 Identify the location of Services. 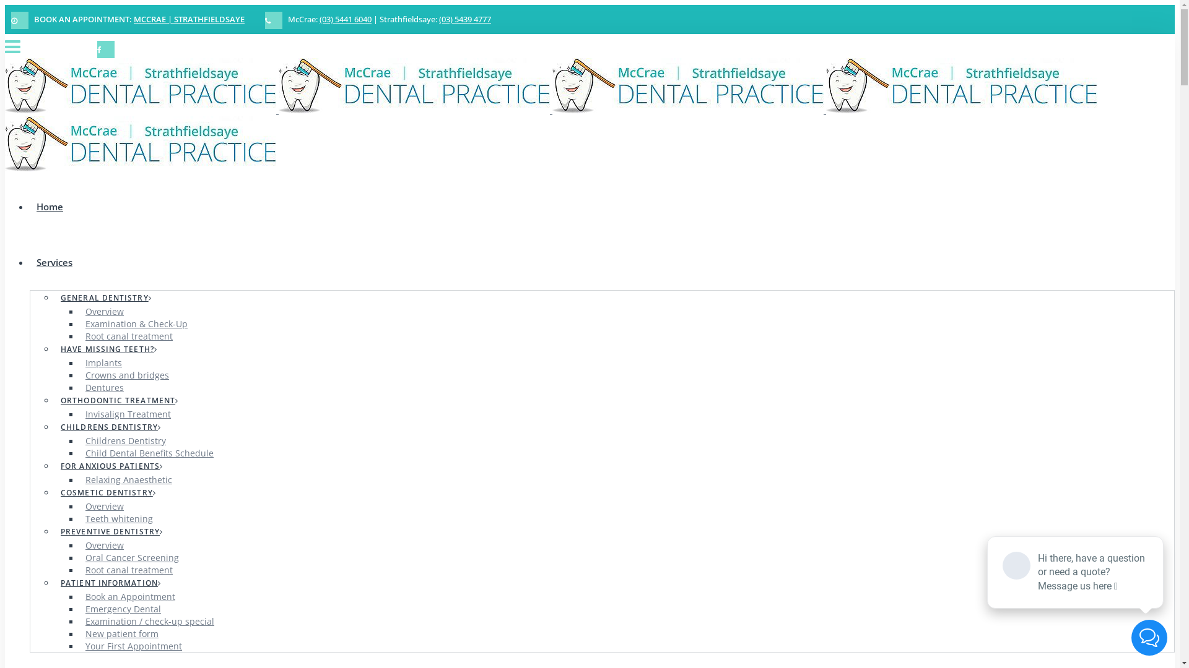
(54, 262).